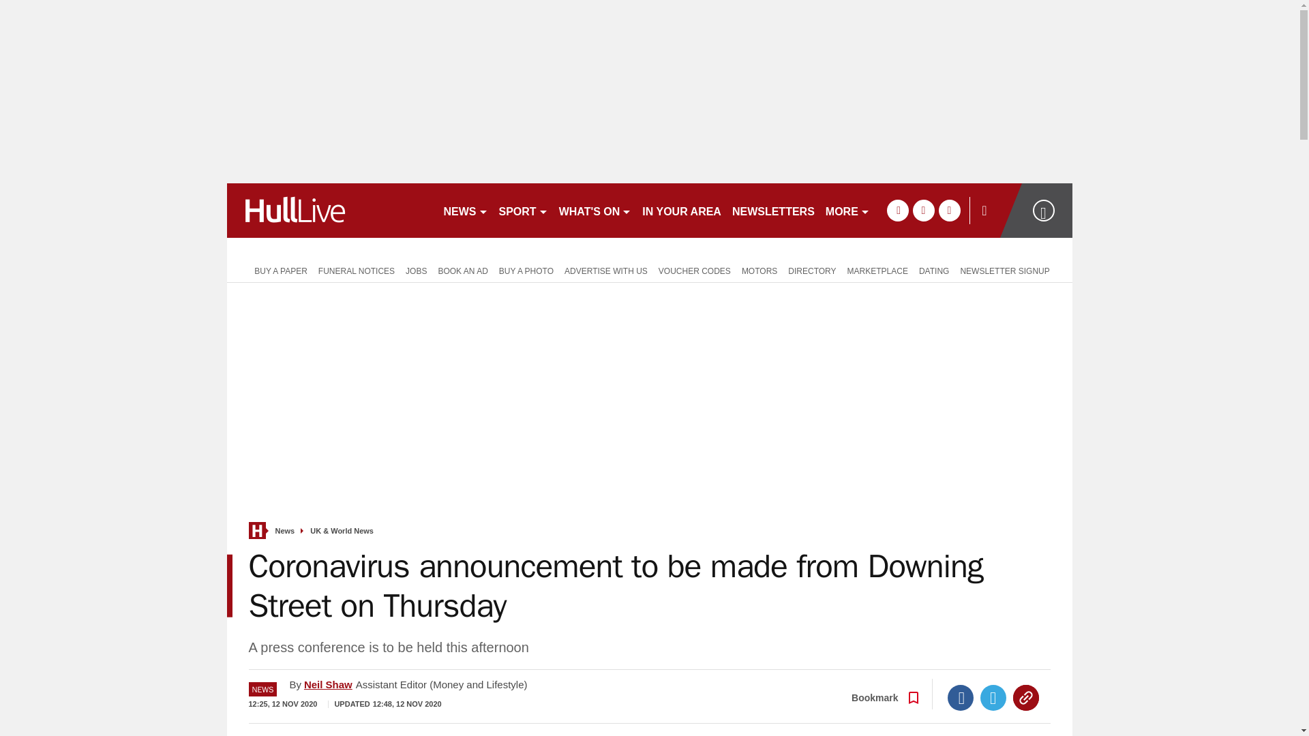  What do you see at coordinates (773, 210) in the screenshot?
I see `NEWSLETTERS` at bounding box center [773, 210].